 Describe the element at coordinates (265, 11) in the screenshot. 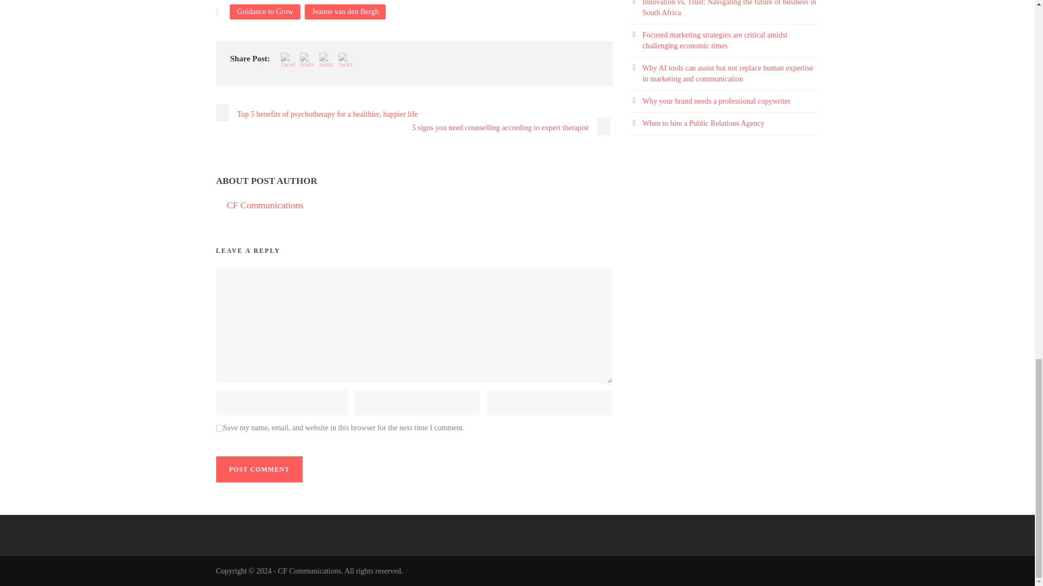

I see `Guidance to Grow` at that location.